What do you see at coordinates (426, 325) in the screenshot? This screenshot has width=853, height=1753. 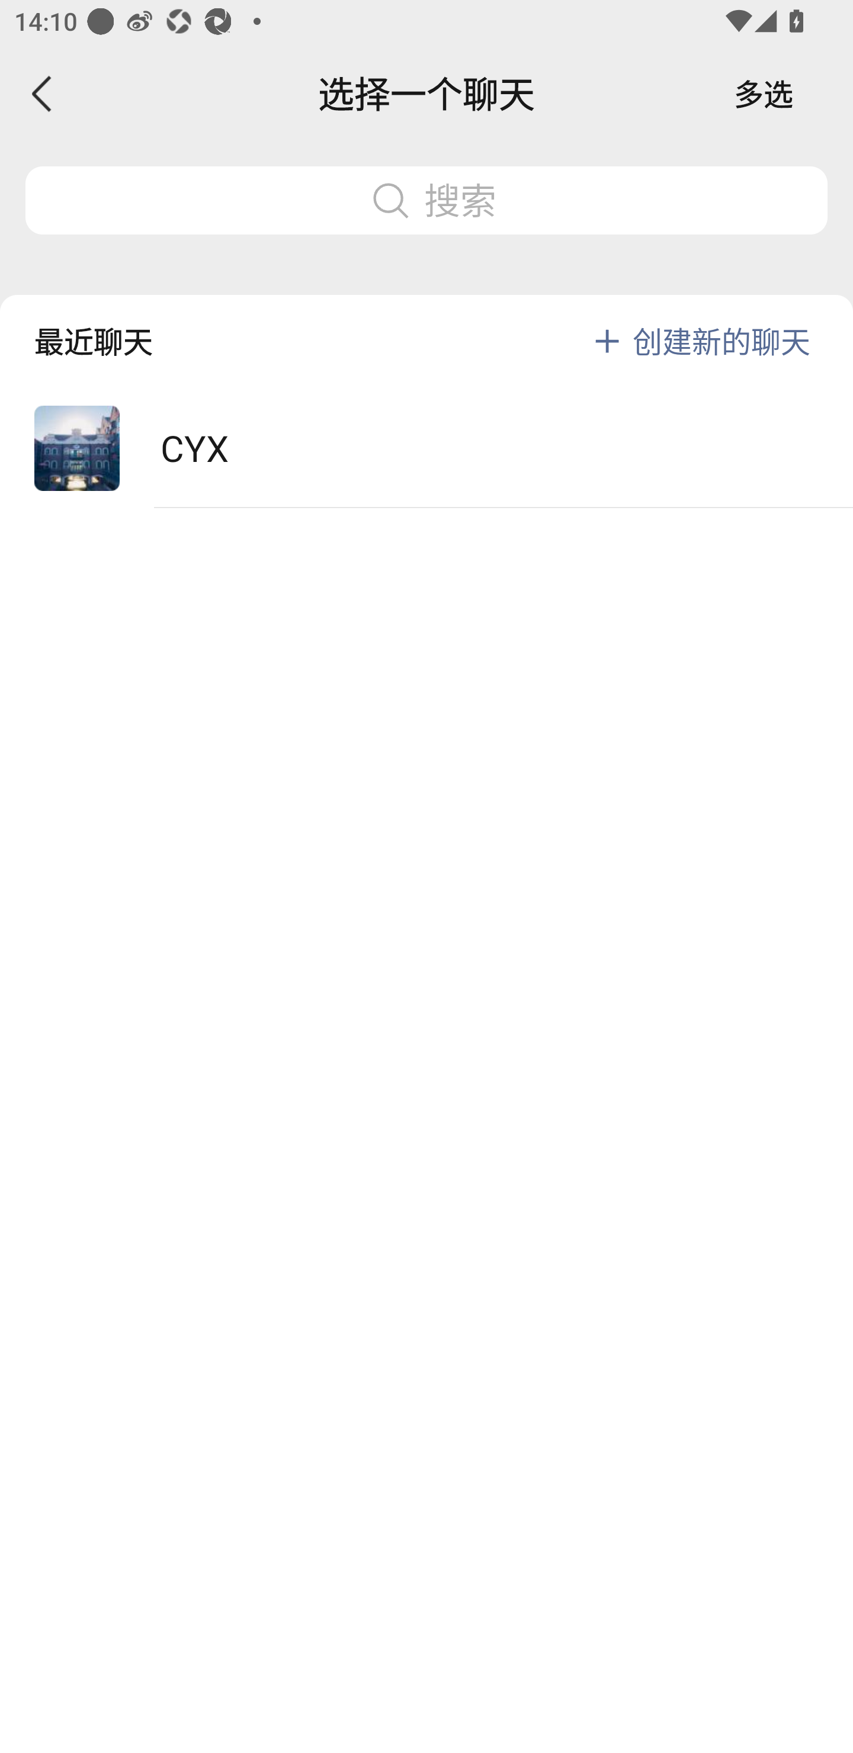 I see `最近聊天 创建新的聊天` at bounding box center [426, 325].